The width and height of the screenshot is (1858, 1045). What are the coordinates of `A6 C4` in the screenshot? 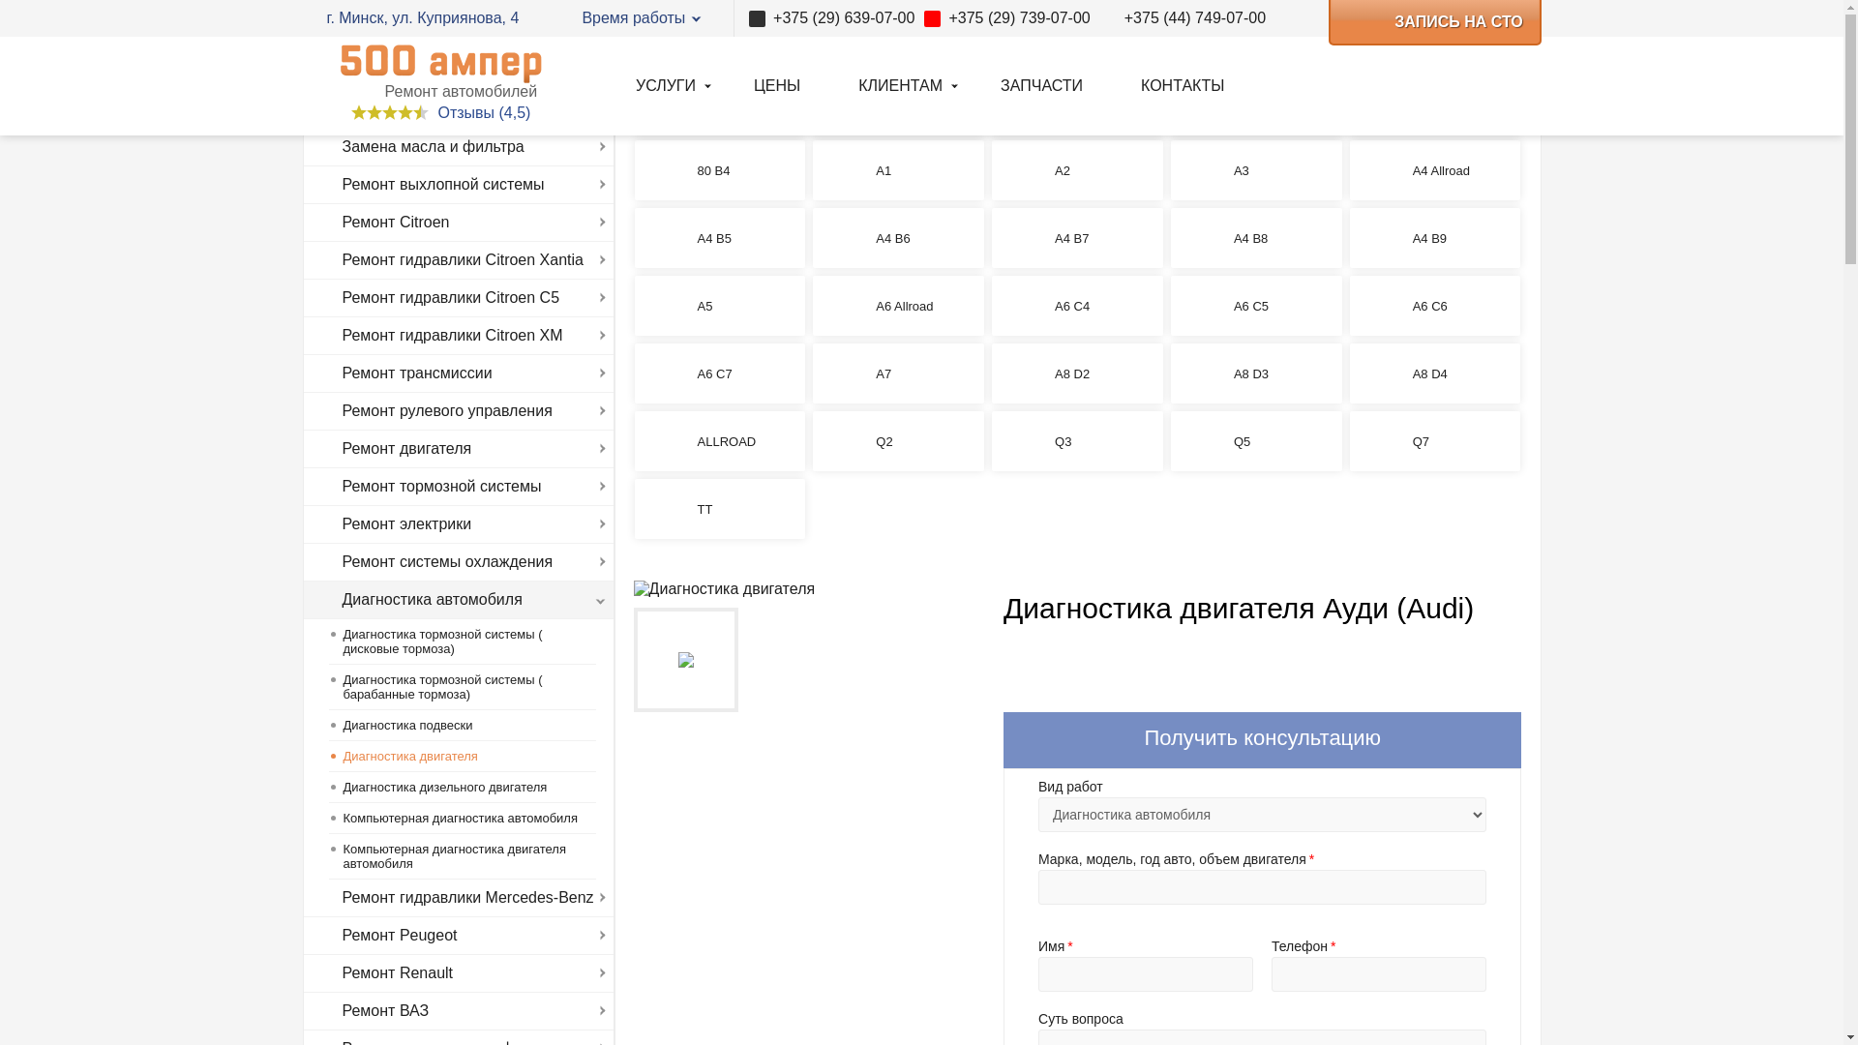 It's located at (1078, 306).